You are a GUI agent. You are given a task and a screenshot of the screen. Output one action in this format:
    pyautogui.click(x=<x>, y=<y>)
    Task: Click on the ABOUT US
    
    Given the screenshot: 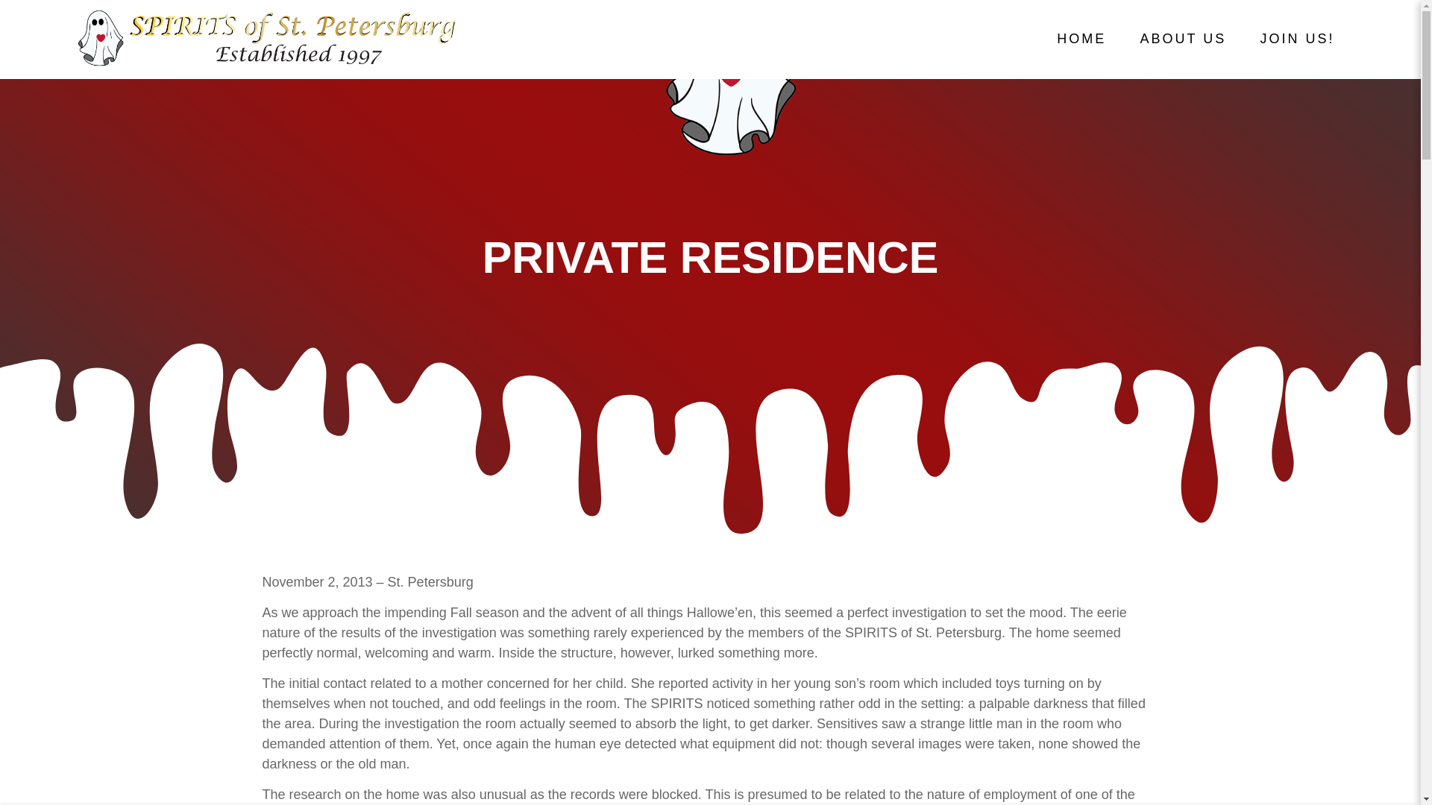 What is the action you would take?
    pyautogui.click(x=1183, y=39)
    